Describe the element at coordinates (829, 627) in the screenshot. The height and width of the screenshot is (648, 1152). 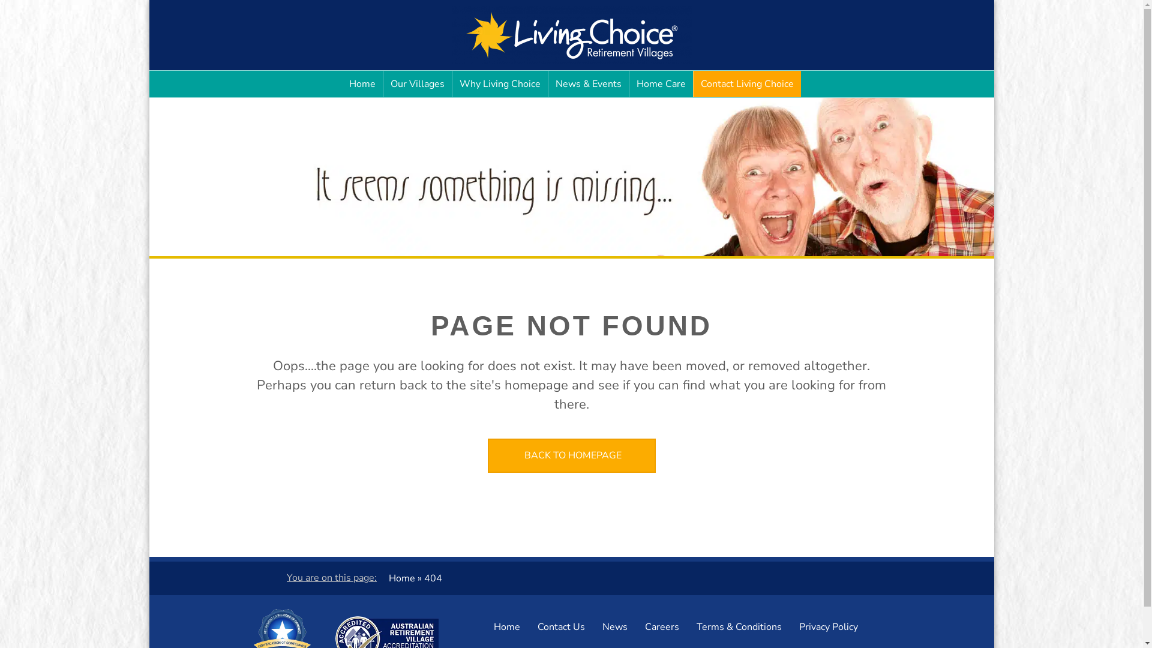
I see `Privacy Policy` at that location.